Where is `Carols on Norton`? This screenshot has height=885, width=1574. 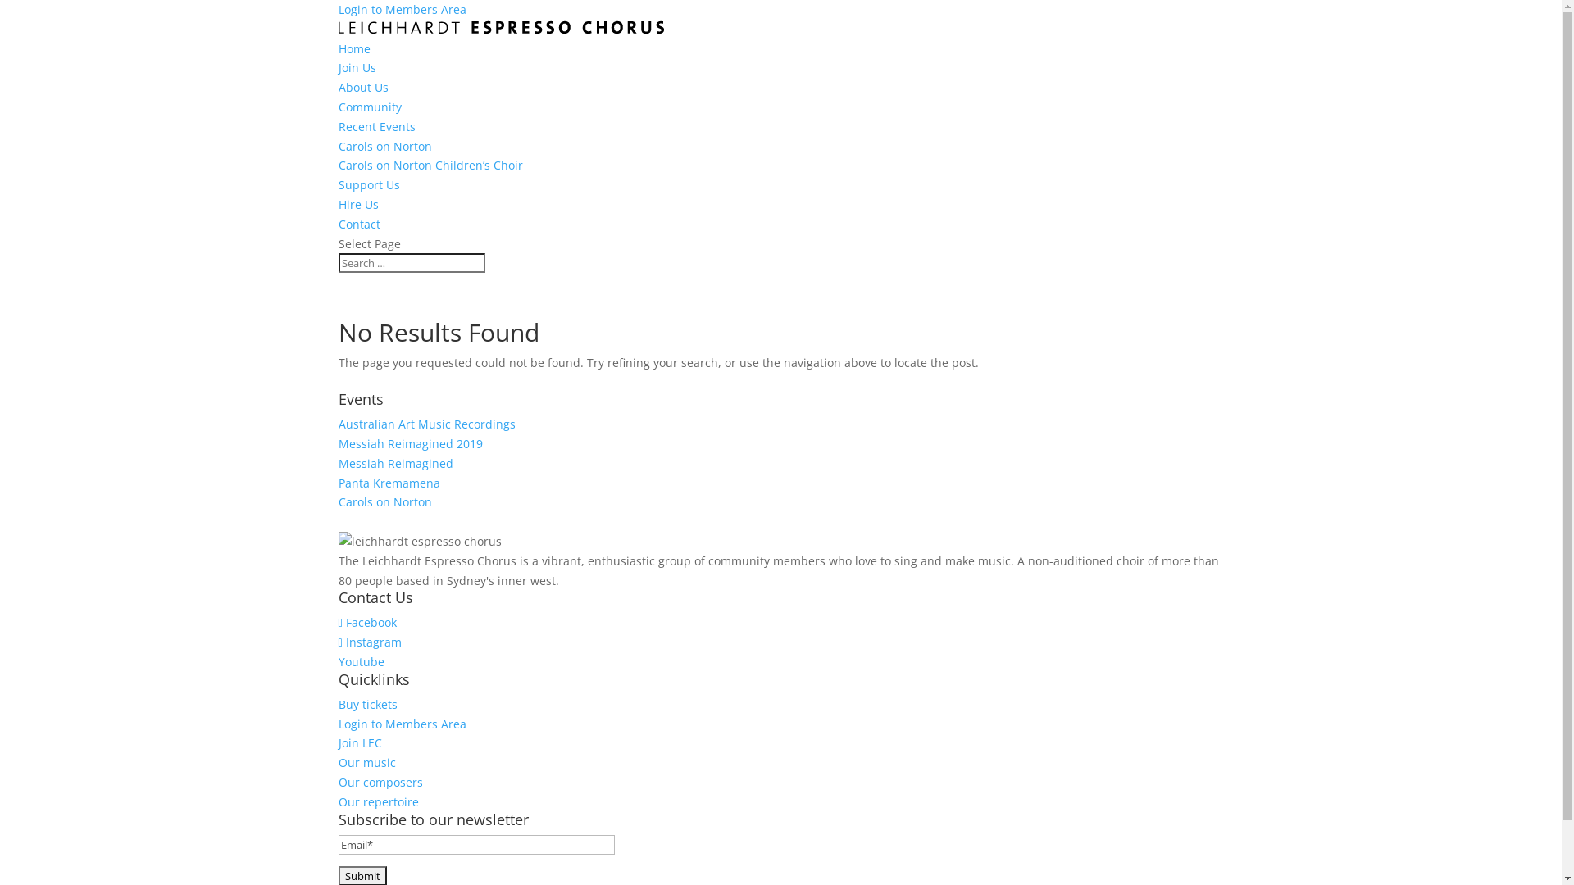
Carols on Norton is located at coordinates (384, 501).